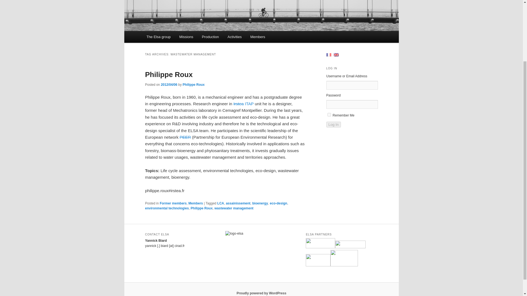  What do you see at coordinates (186, 37) in the screenshot?
I see `Missions` at bounding box center [186, 37].